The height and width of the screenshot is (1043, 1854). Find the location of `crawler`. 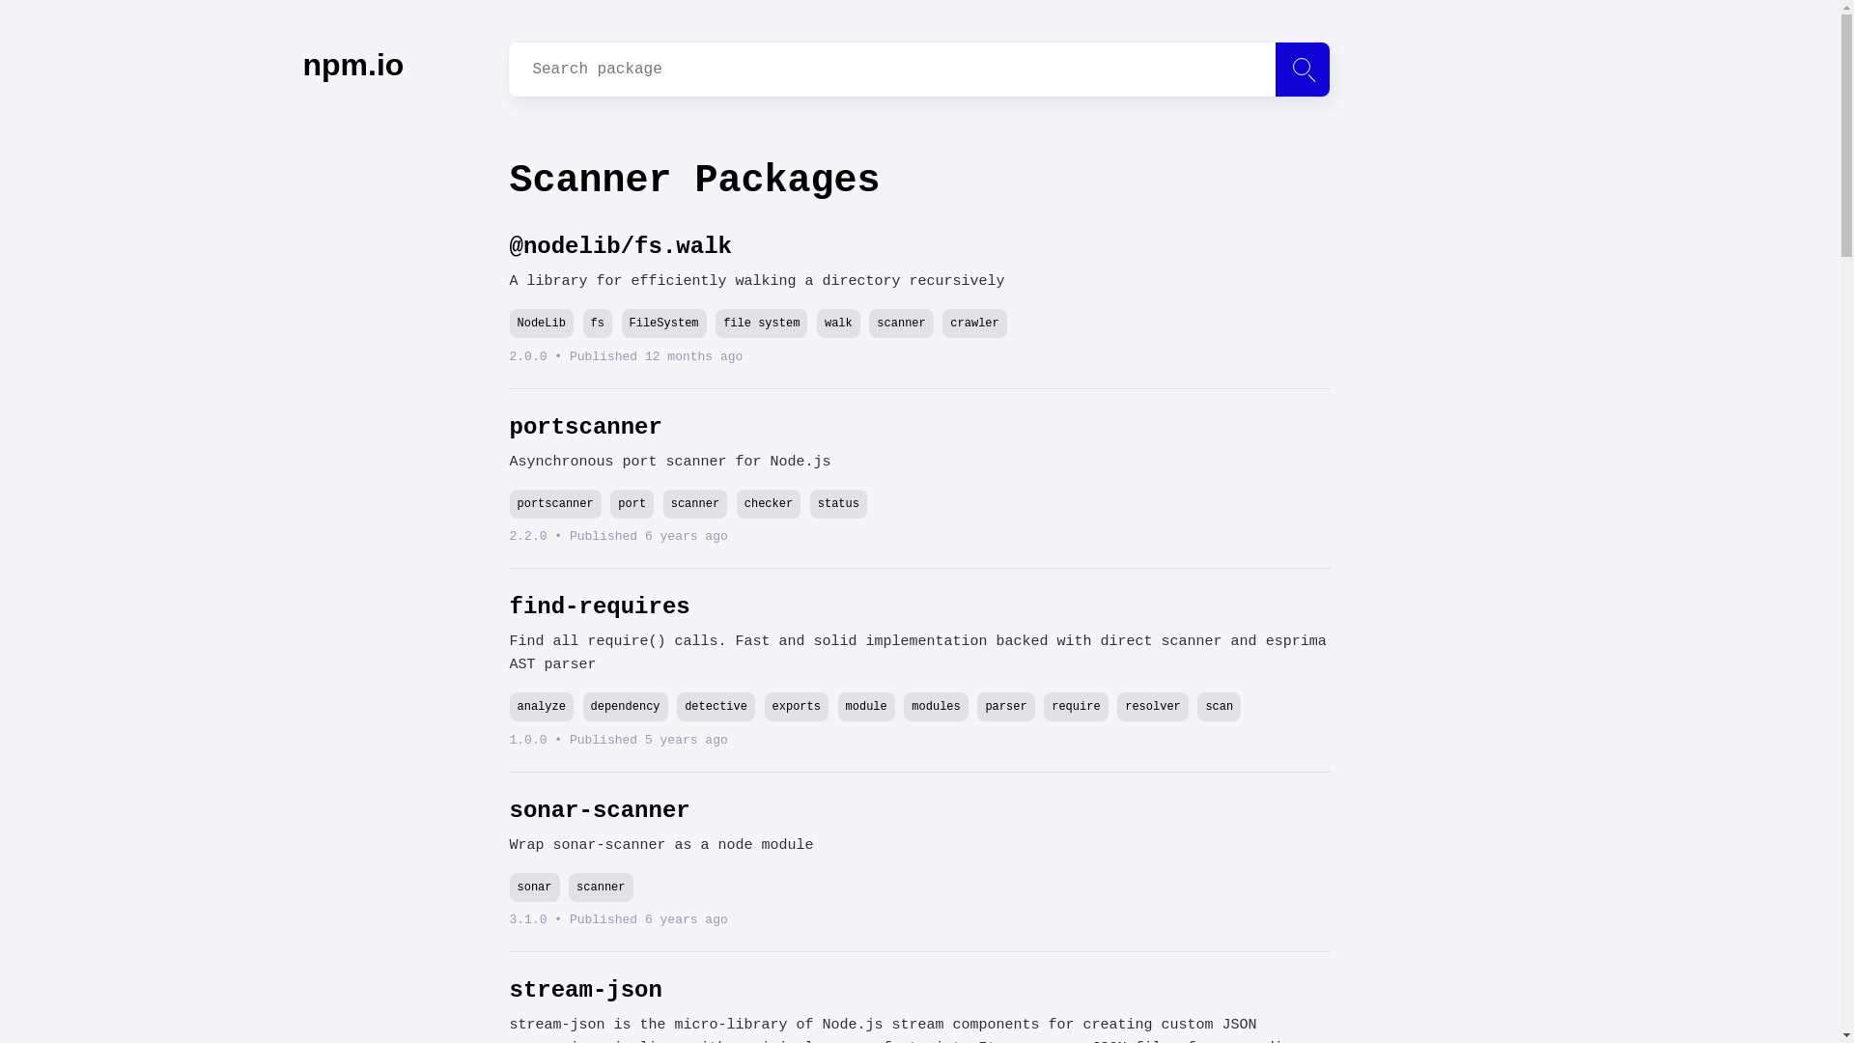

crawler is located at coordinates (973, 323).